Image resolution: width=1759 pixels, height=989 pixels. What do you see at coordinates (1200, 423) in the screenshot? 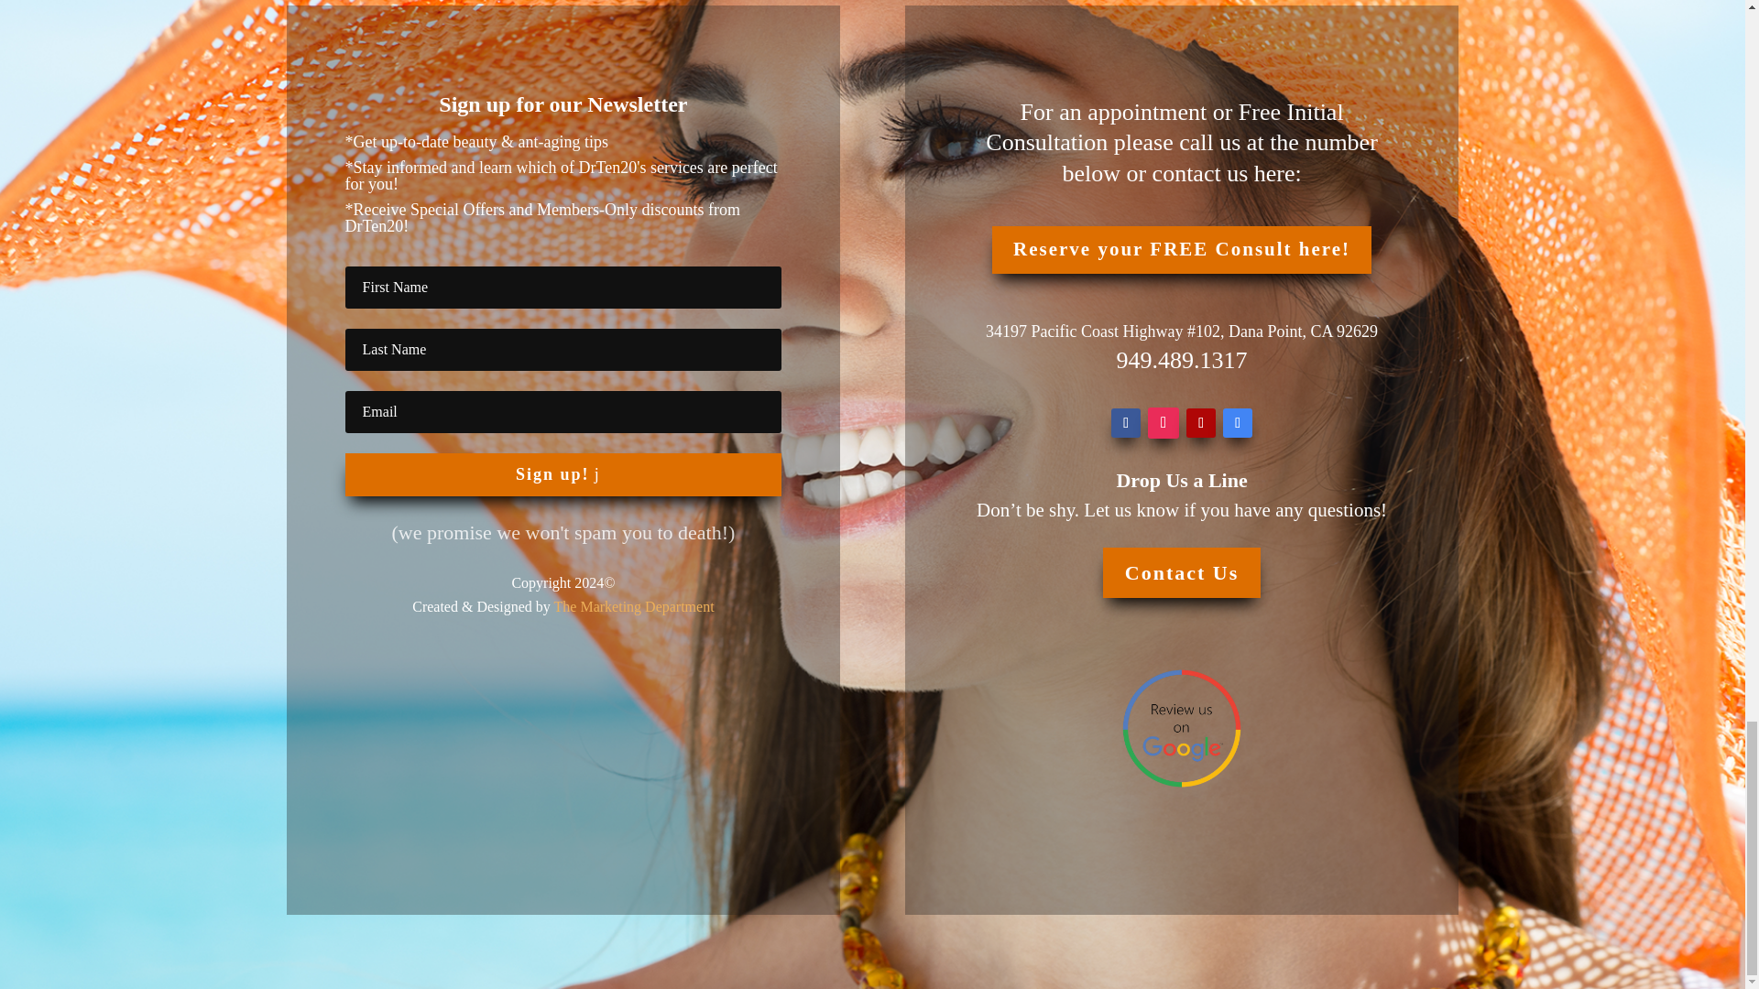
I see `Follow on Yelp` at bounding box center [1200, 423].